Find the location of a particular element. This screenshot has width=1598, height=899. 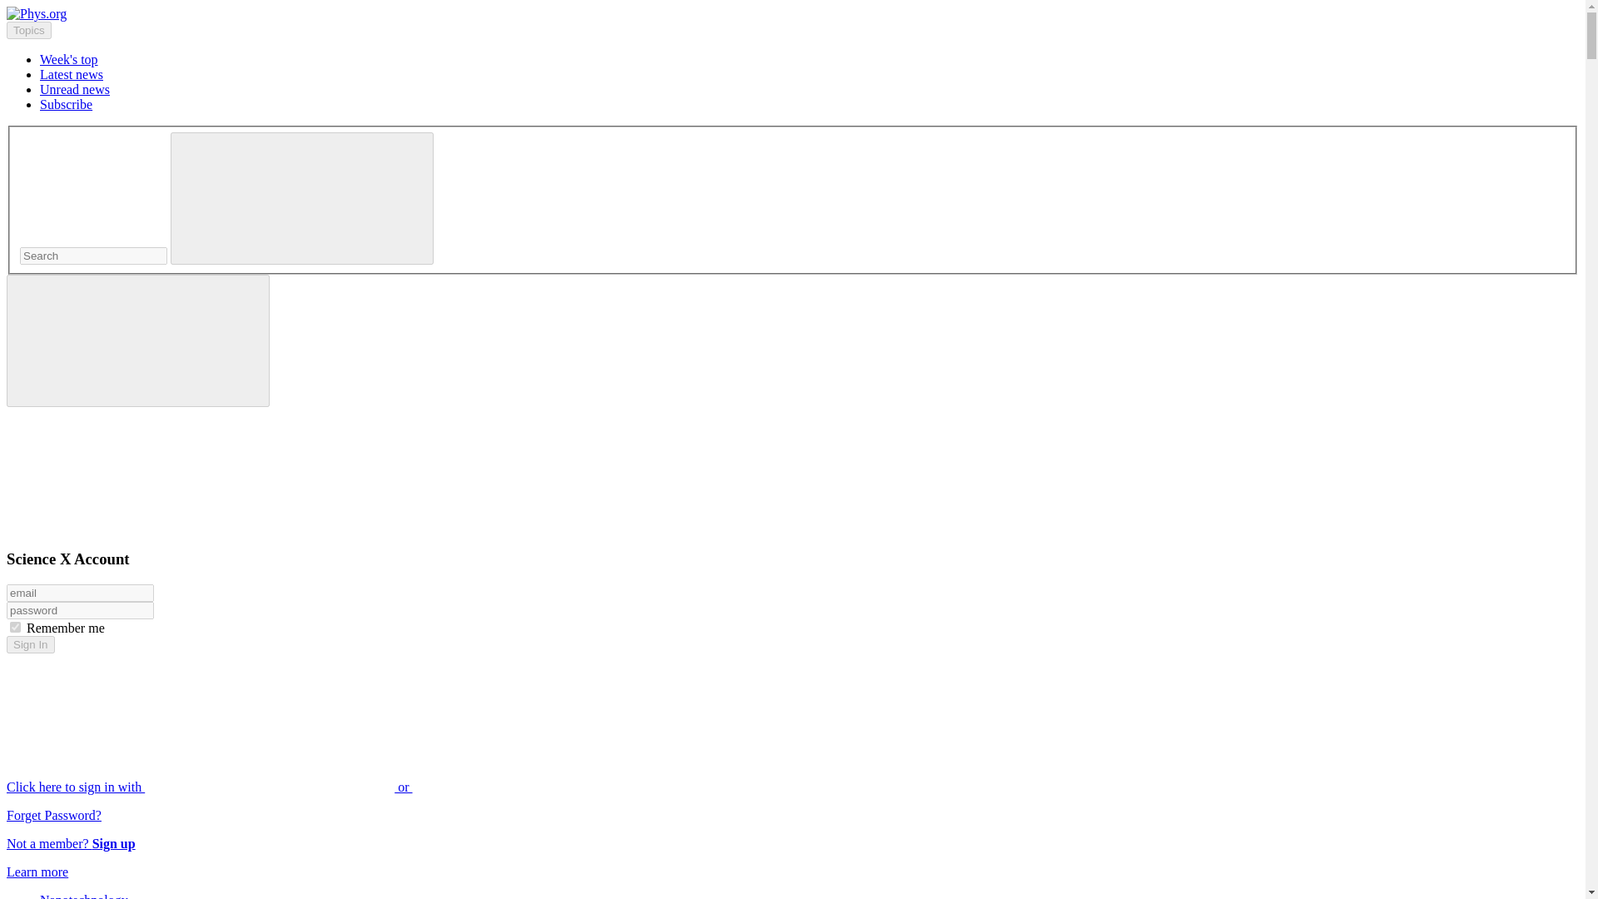

Unread news is located at coordinates (75, 89).